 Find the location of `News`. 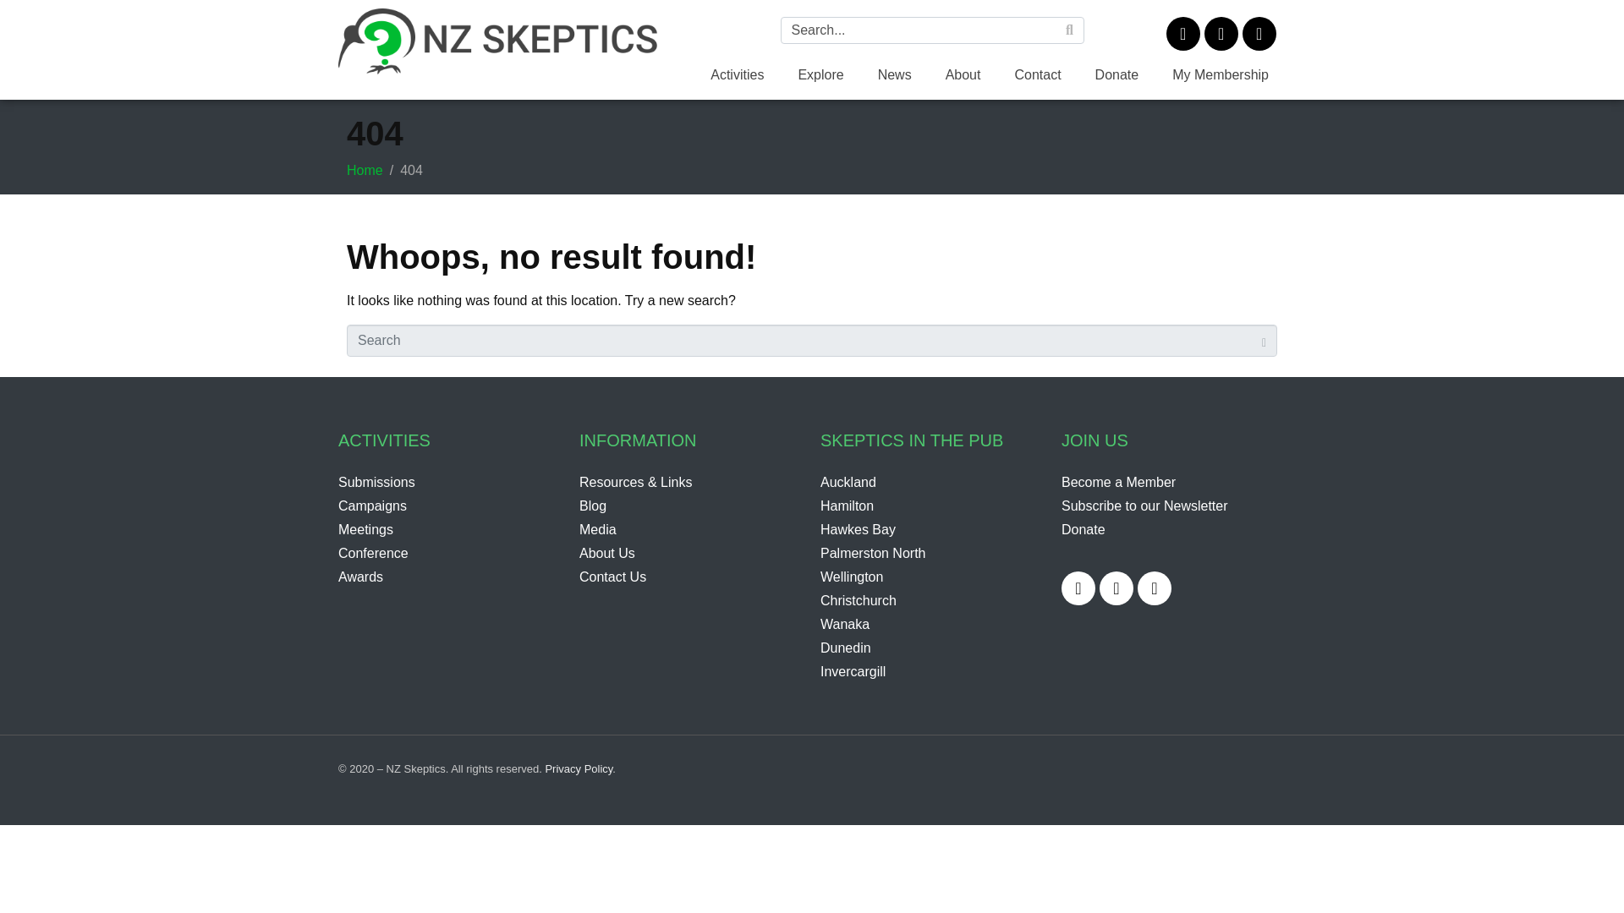

News is located at coordinates (895, 75).